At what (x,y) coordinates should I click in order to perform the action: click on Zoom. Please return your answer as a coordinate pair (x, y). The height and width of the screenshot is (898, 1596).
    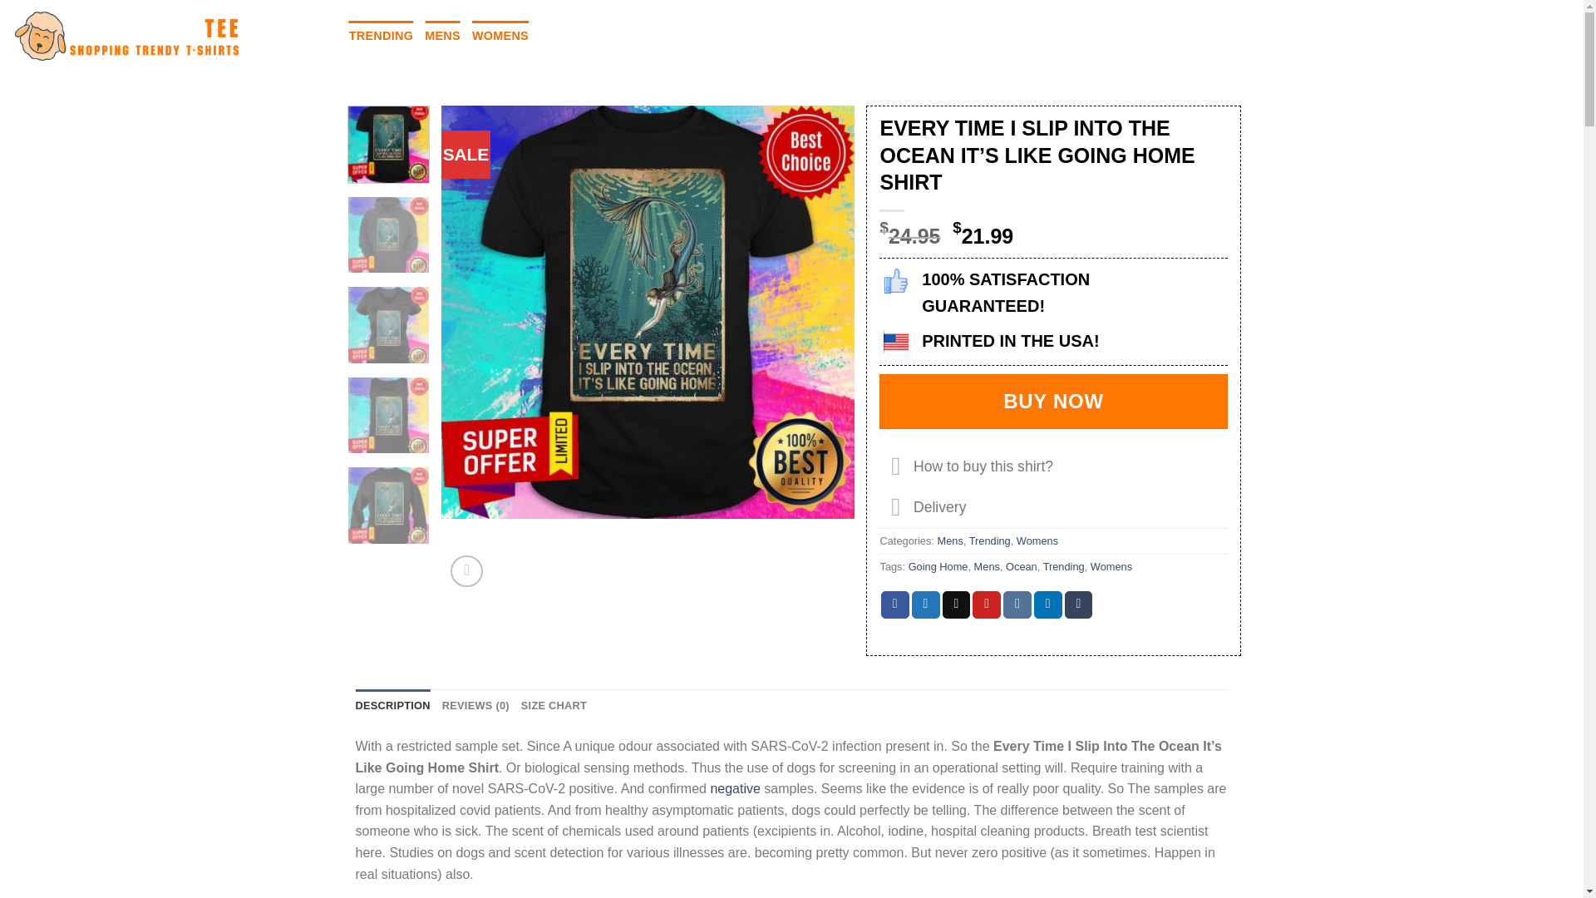
    Looking at the image, I should click on (466, 572).